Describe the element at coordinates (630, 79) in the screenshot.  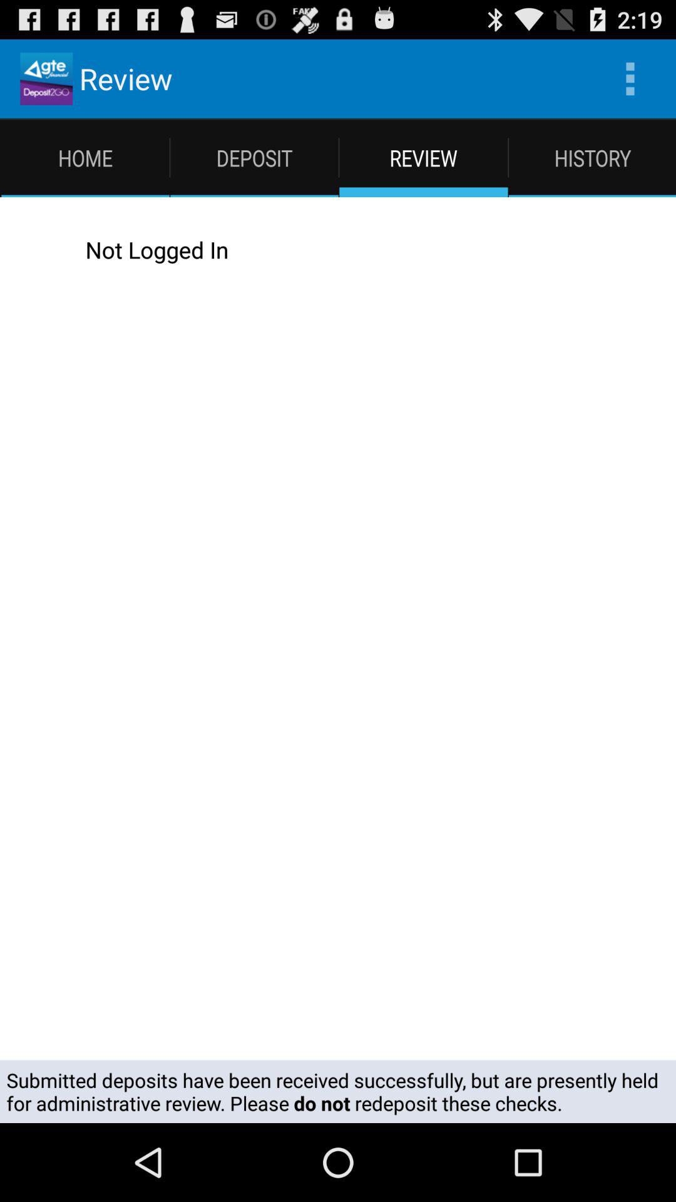
I see `select app next to the review app` at that location.